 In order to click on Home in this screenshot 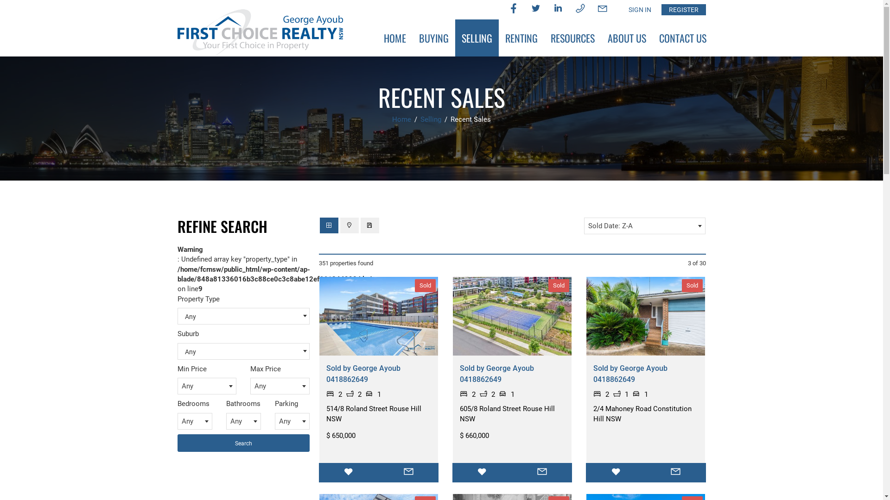, I will do `click(402, 119)`.